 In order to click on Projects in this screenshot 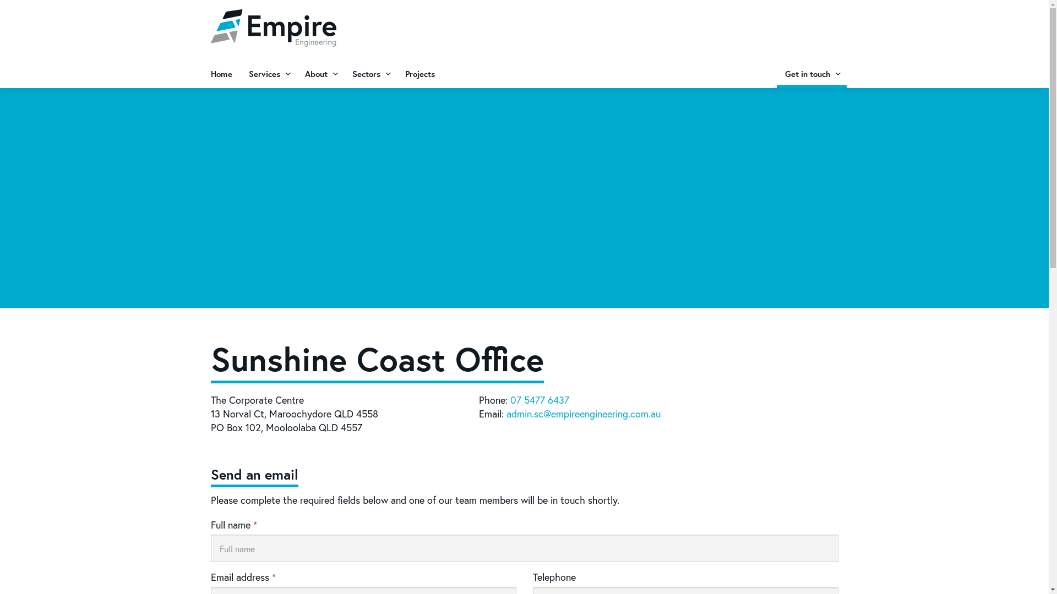, I will do `click(419, 74)`.